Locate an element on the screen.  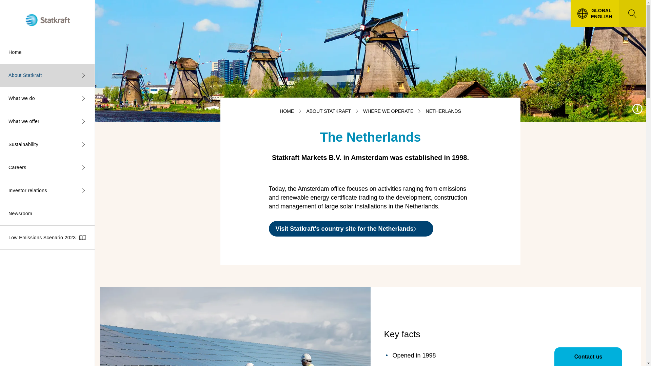
About Statkraft is located at coordinates (47, 75).